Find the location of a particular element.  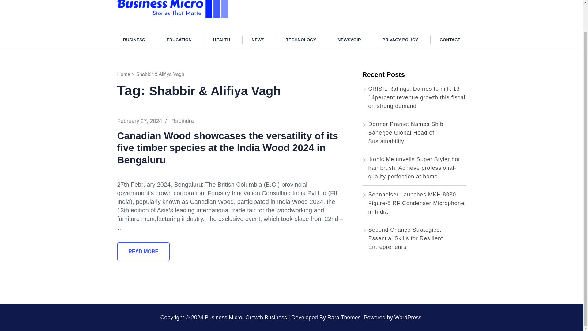

BUSINESS is located at coordinates (134, 40).